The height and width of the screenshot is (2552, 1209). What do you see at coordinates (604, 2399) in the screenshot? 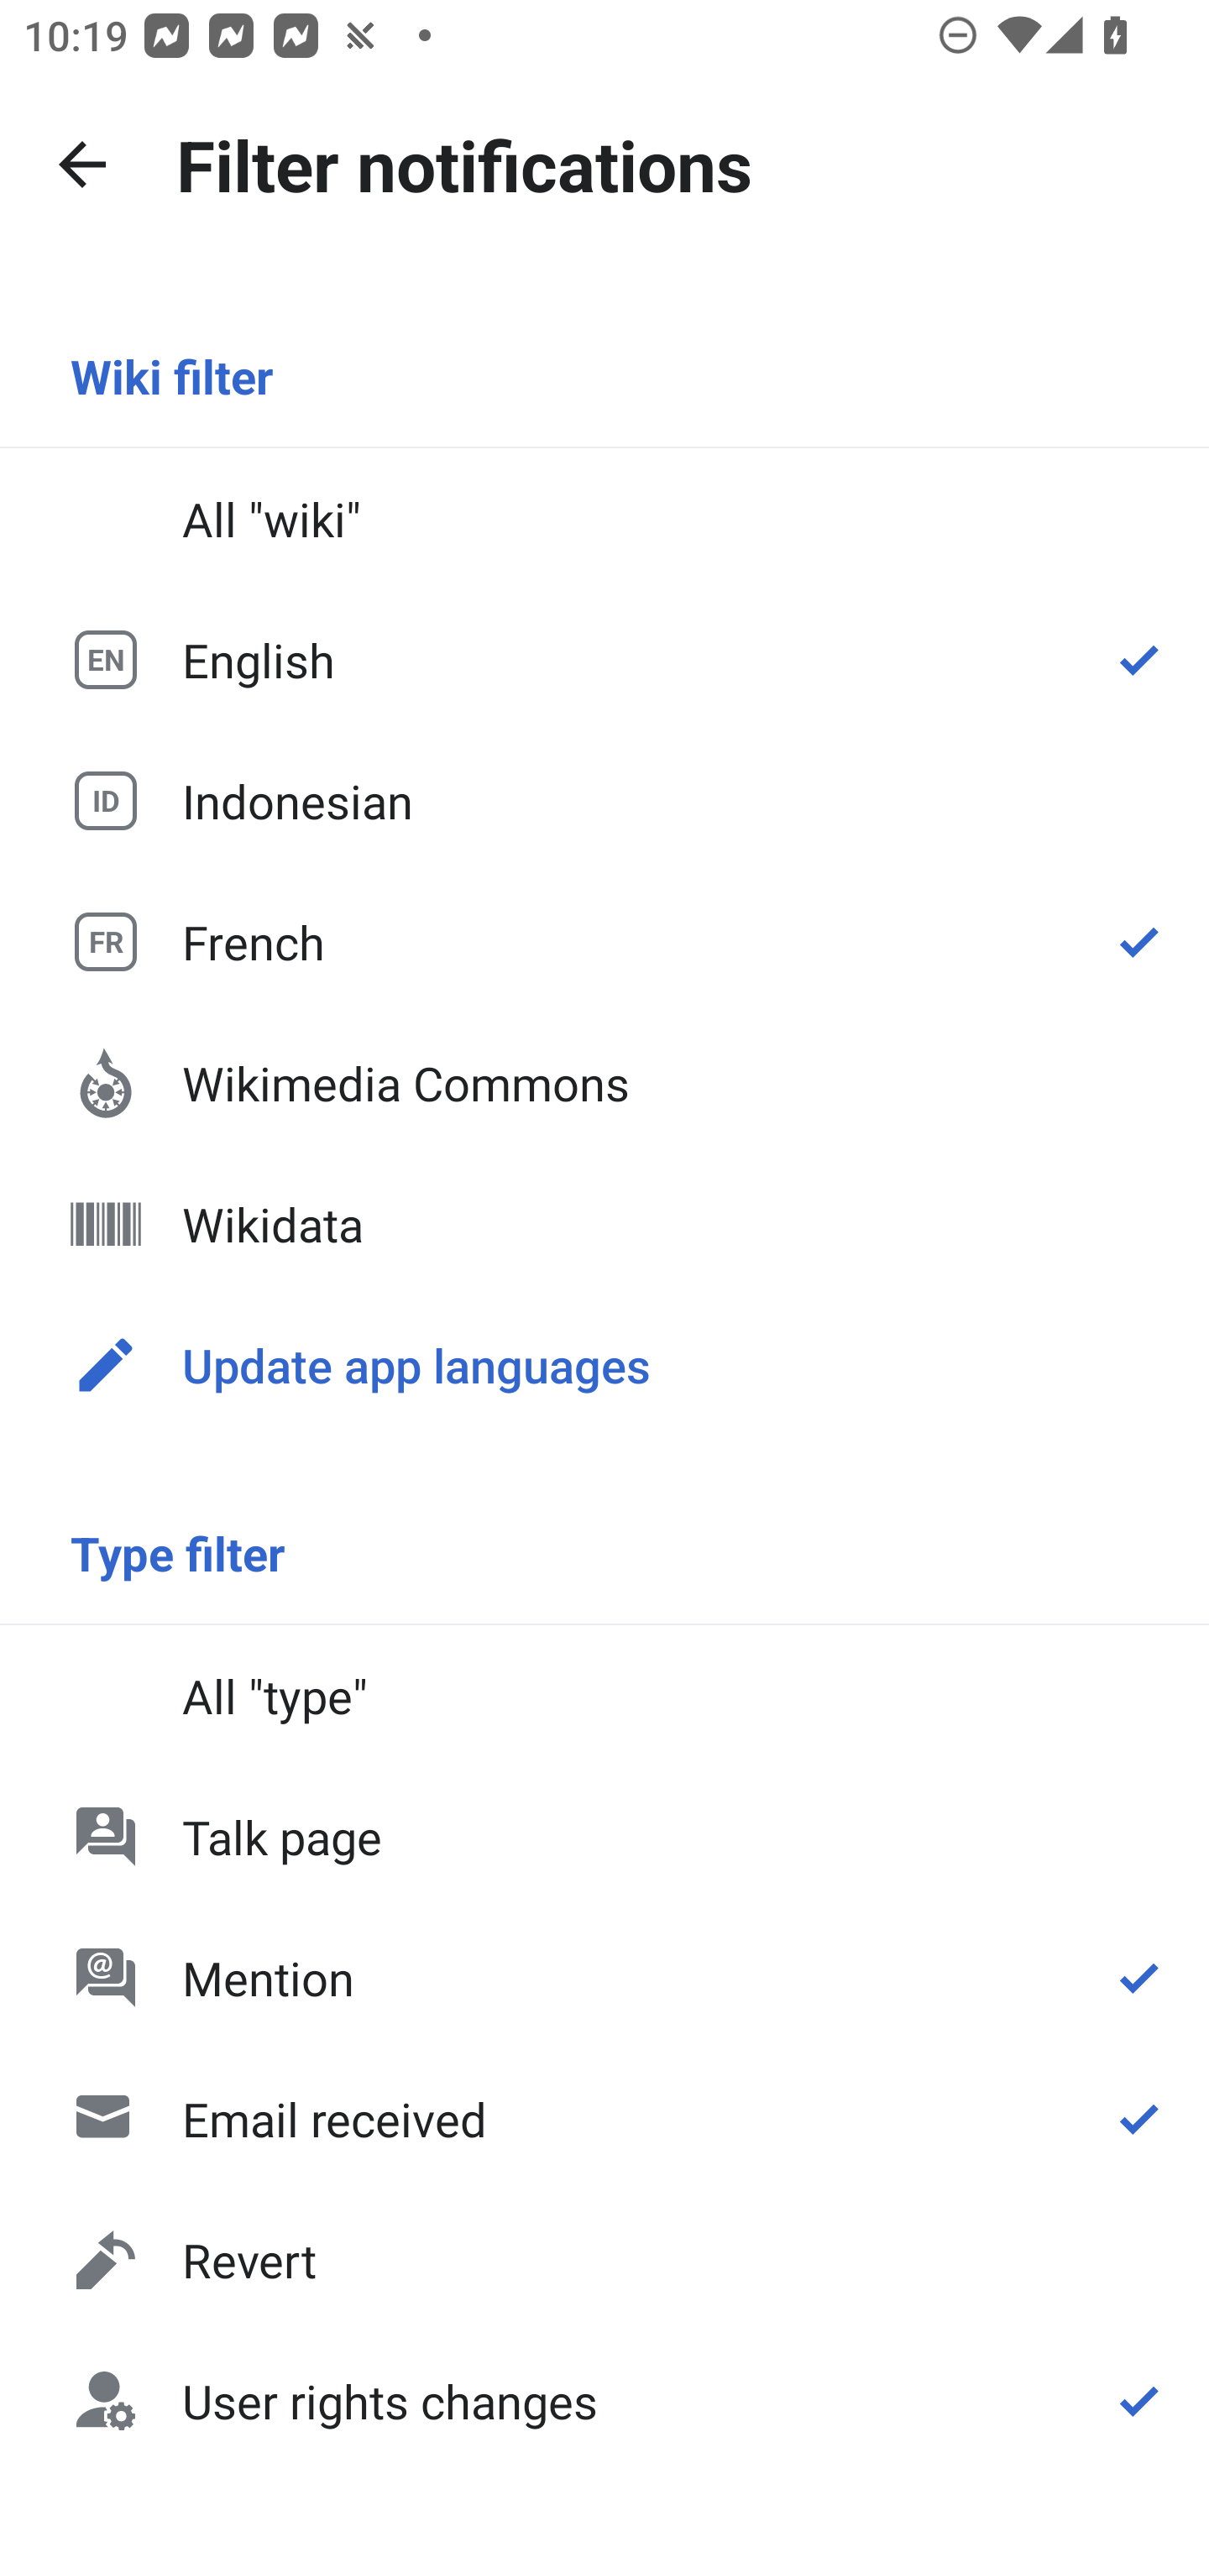
I see `User rights changes` at bounding box center [604, 2399].